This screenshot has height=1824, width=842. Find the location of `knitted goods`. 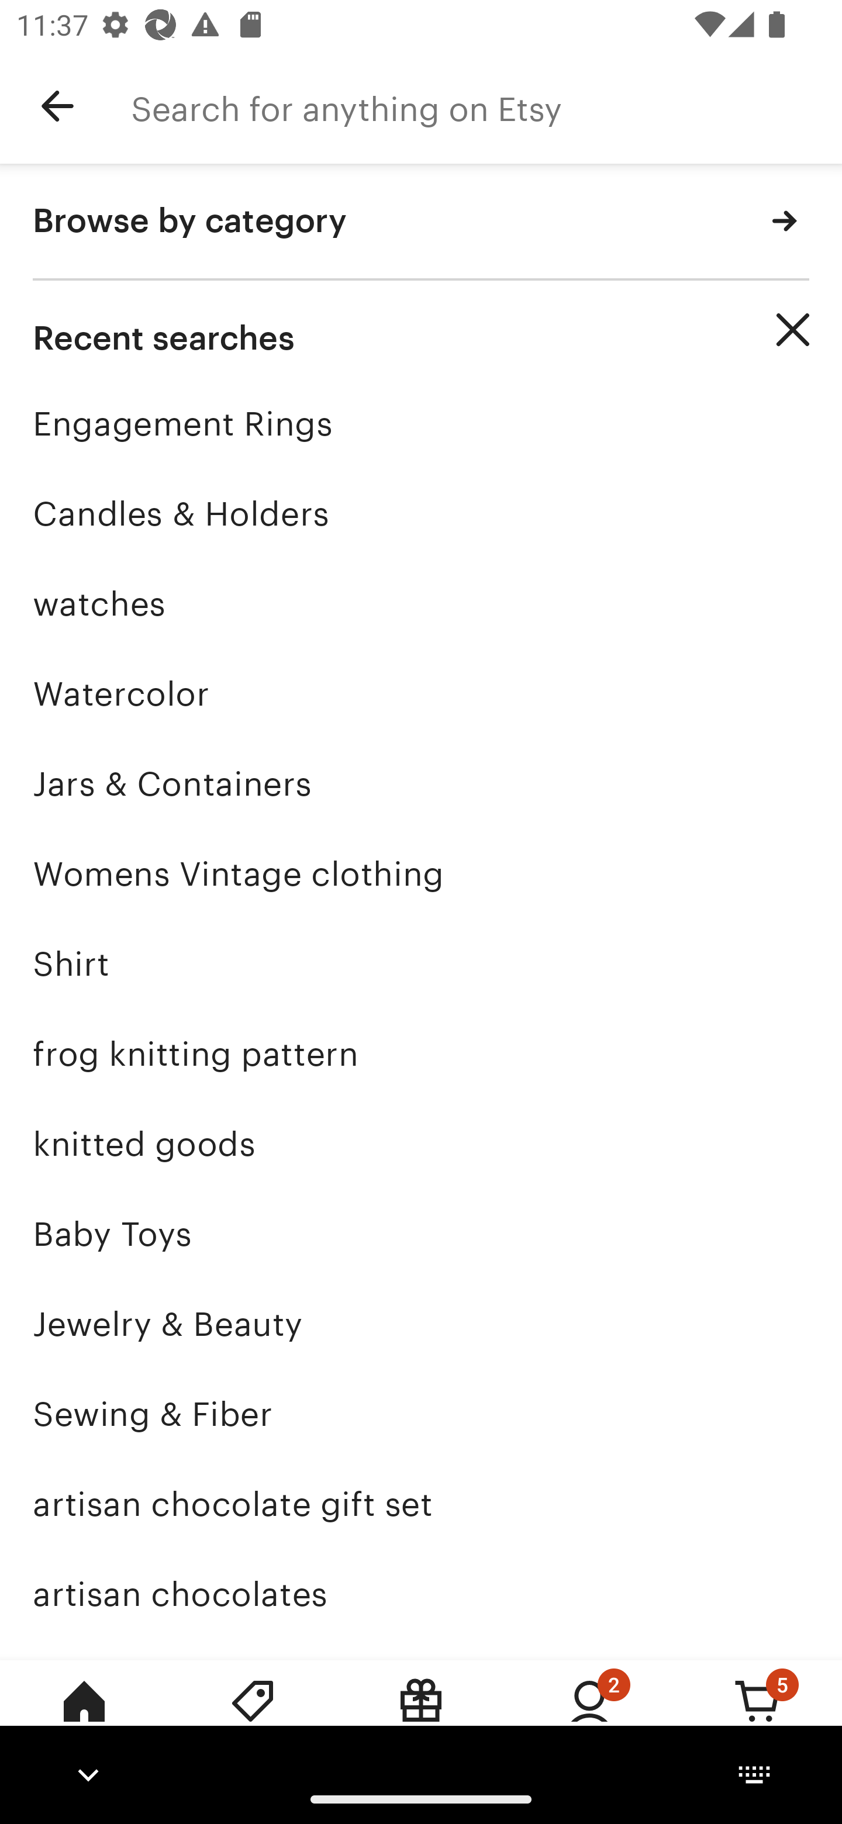

knitted goods is located at coordinates (421, 1145).